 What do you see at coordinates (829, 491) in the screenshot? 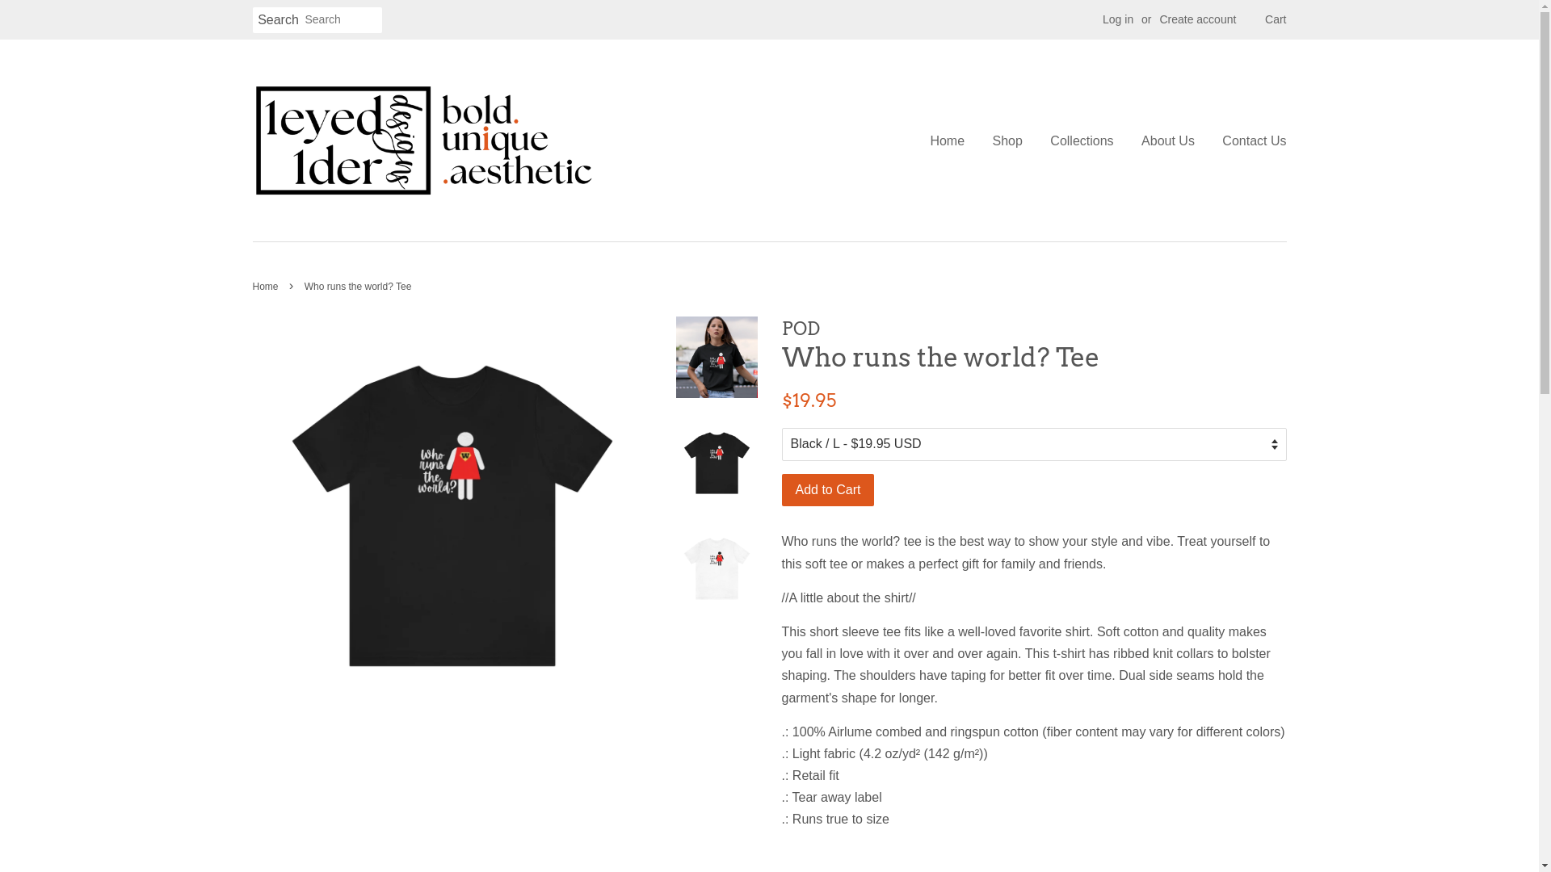
I see `Add to Cart` at bounding box center [829, 491].